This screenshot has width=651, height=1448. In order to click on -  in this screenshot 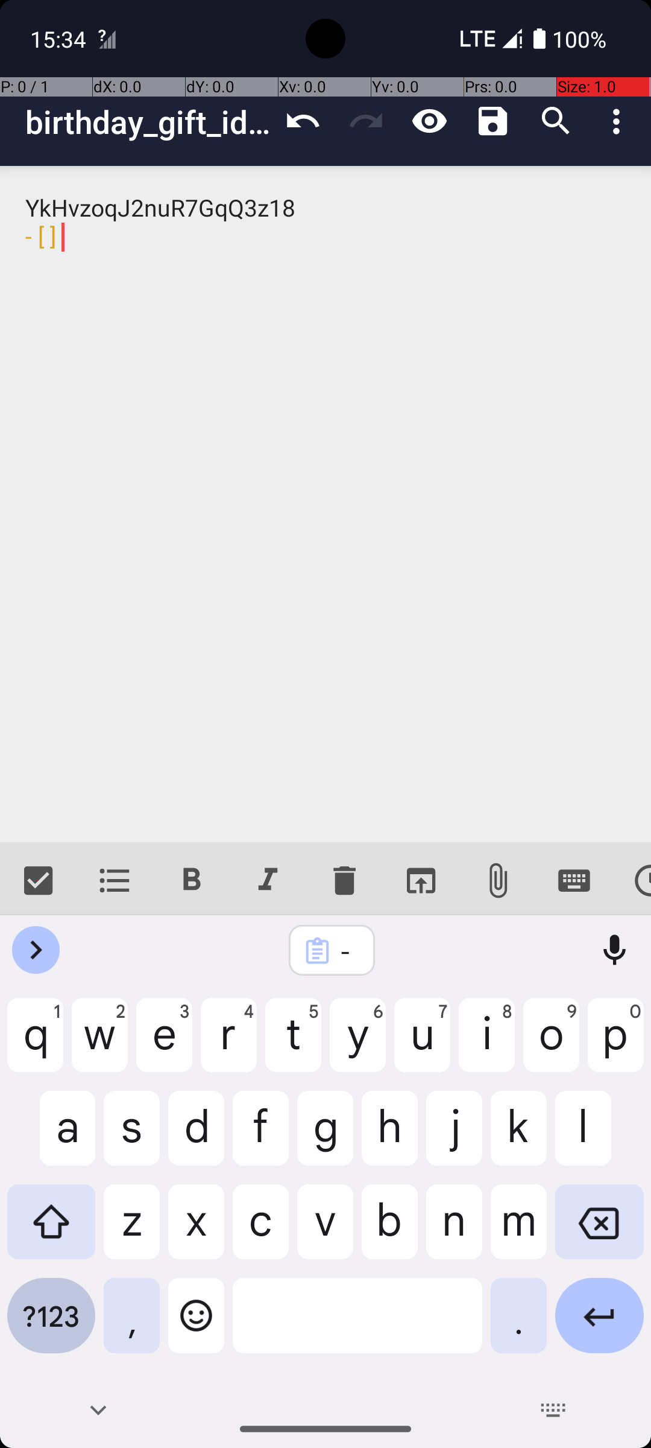, I will do `click(348, 951)`.